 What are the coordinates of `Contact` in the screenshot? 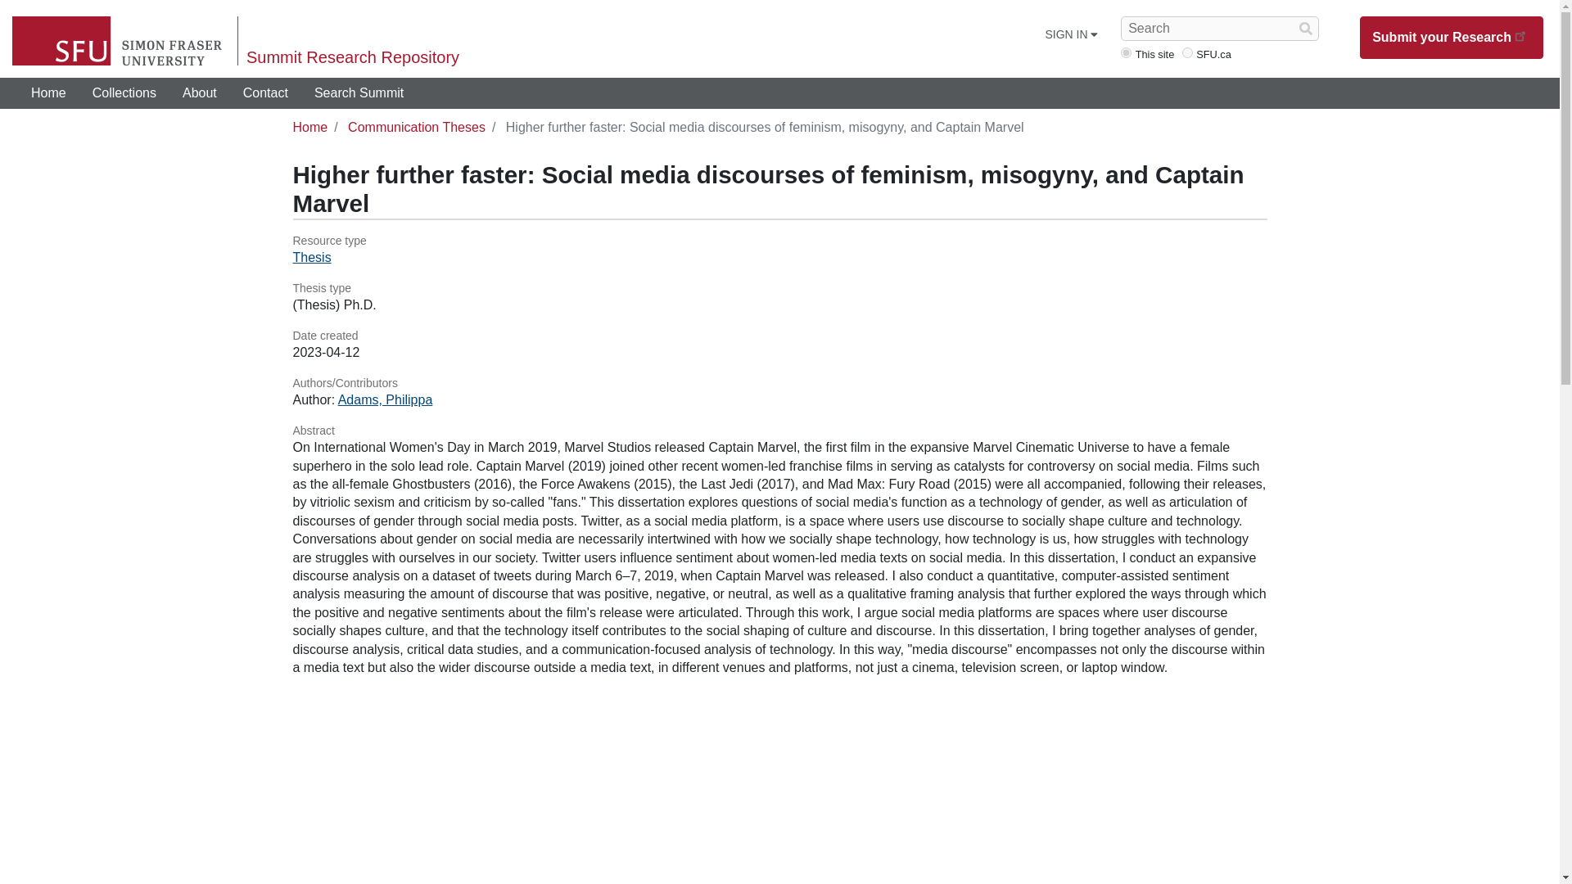 It's located at (265, 93).